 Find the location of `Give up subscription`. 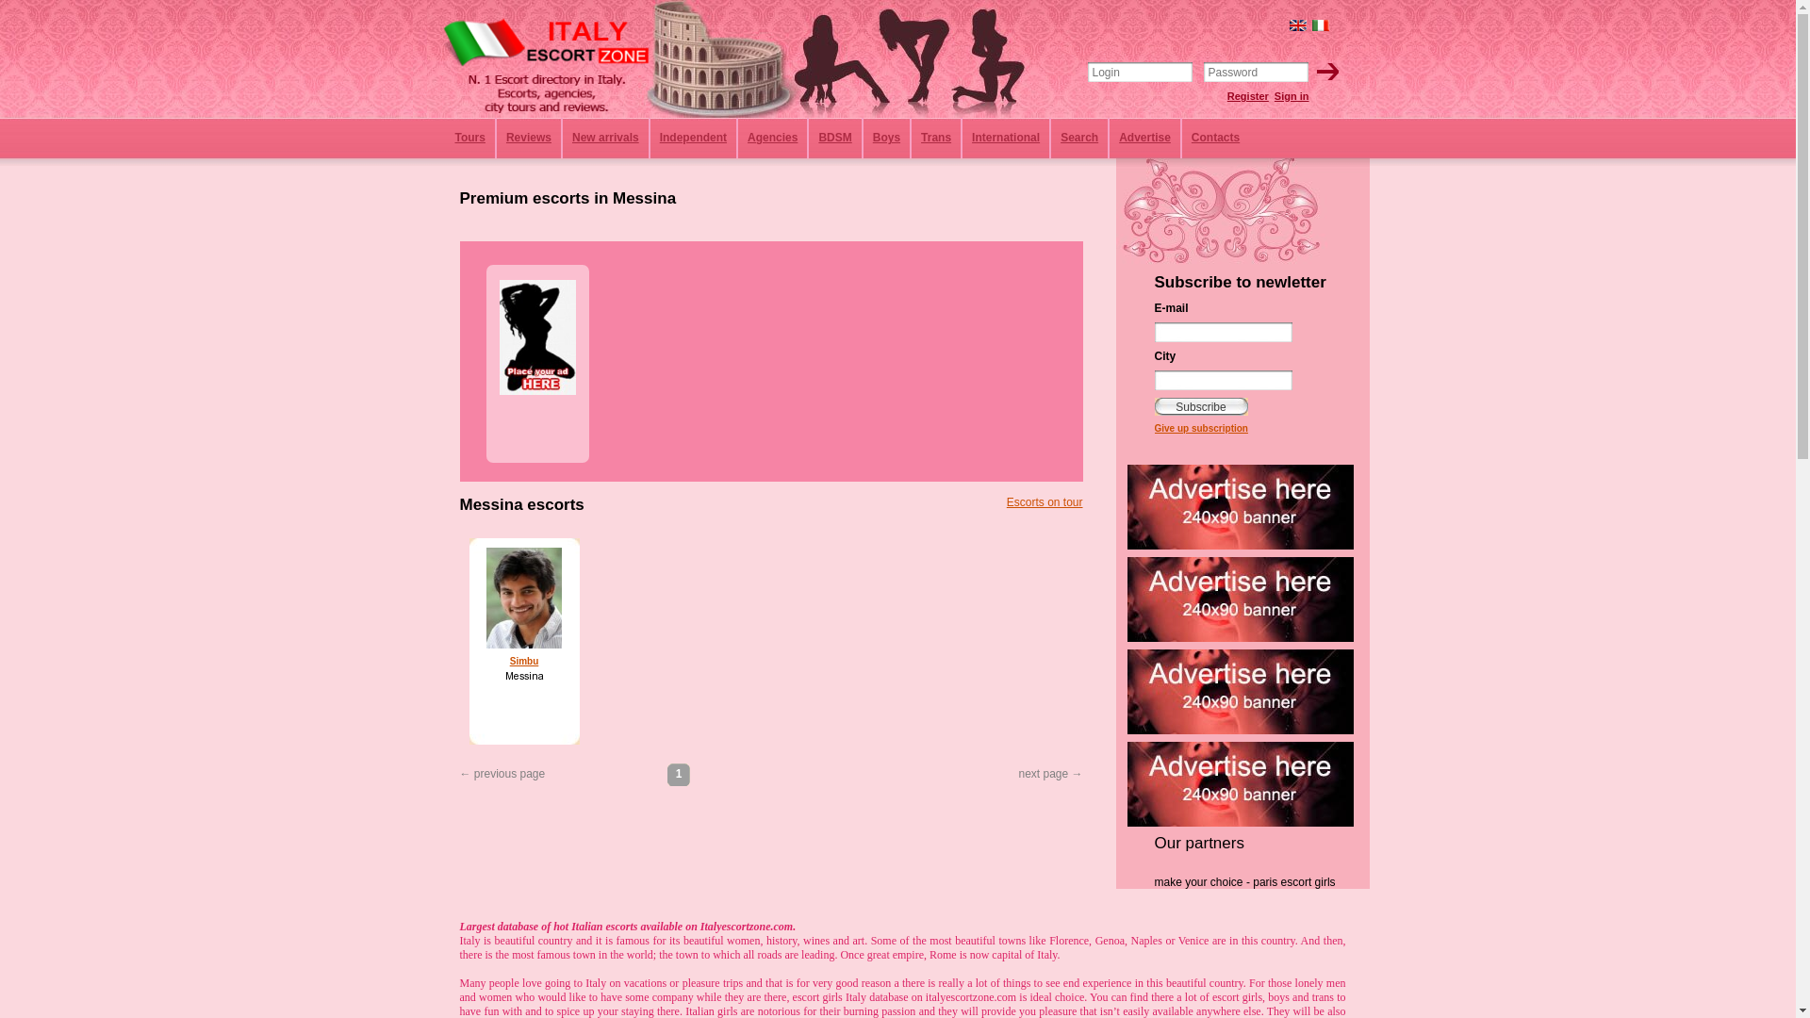

Give up subscription is located at coordinates (1200, 428).